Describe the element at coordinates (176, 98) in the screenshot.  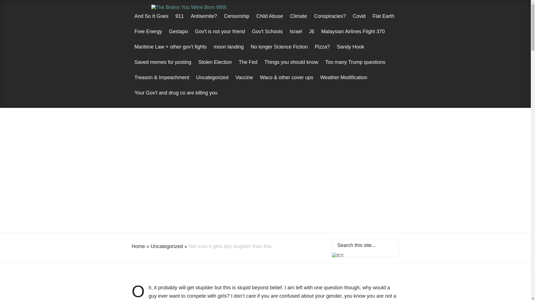
I see `Your Gov't and drug co are killing you` at that location.